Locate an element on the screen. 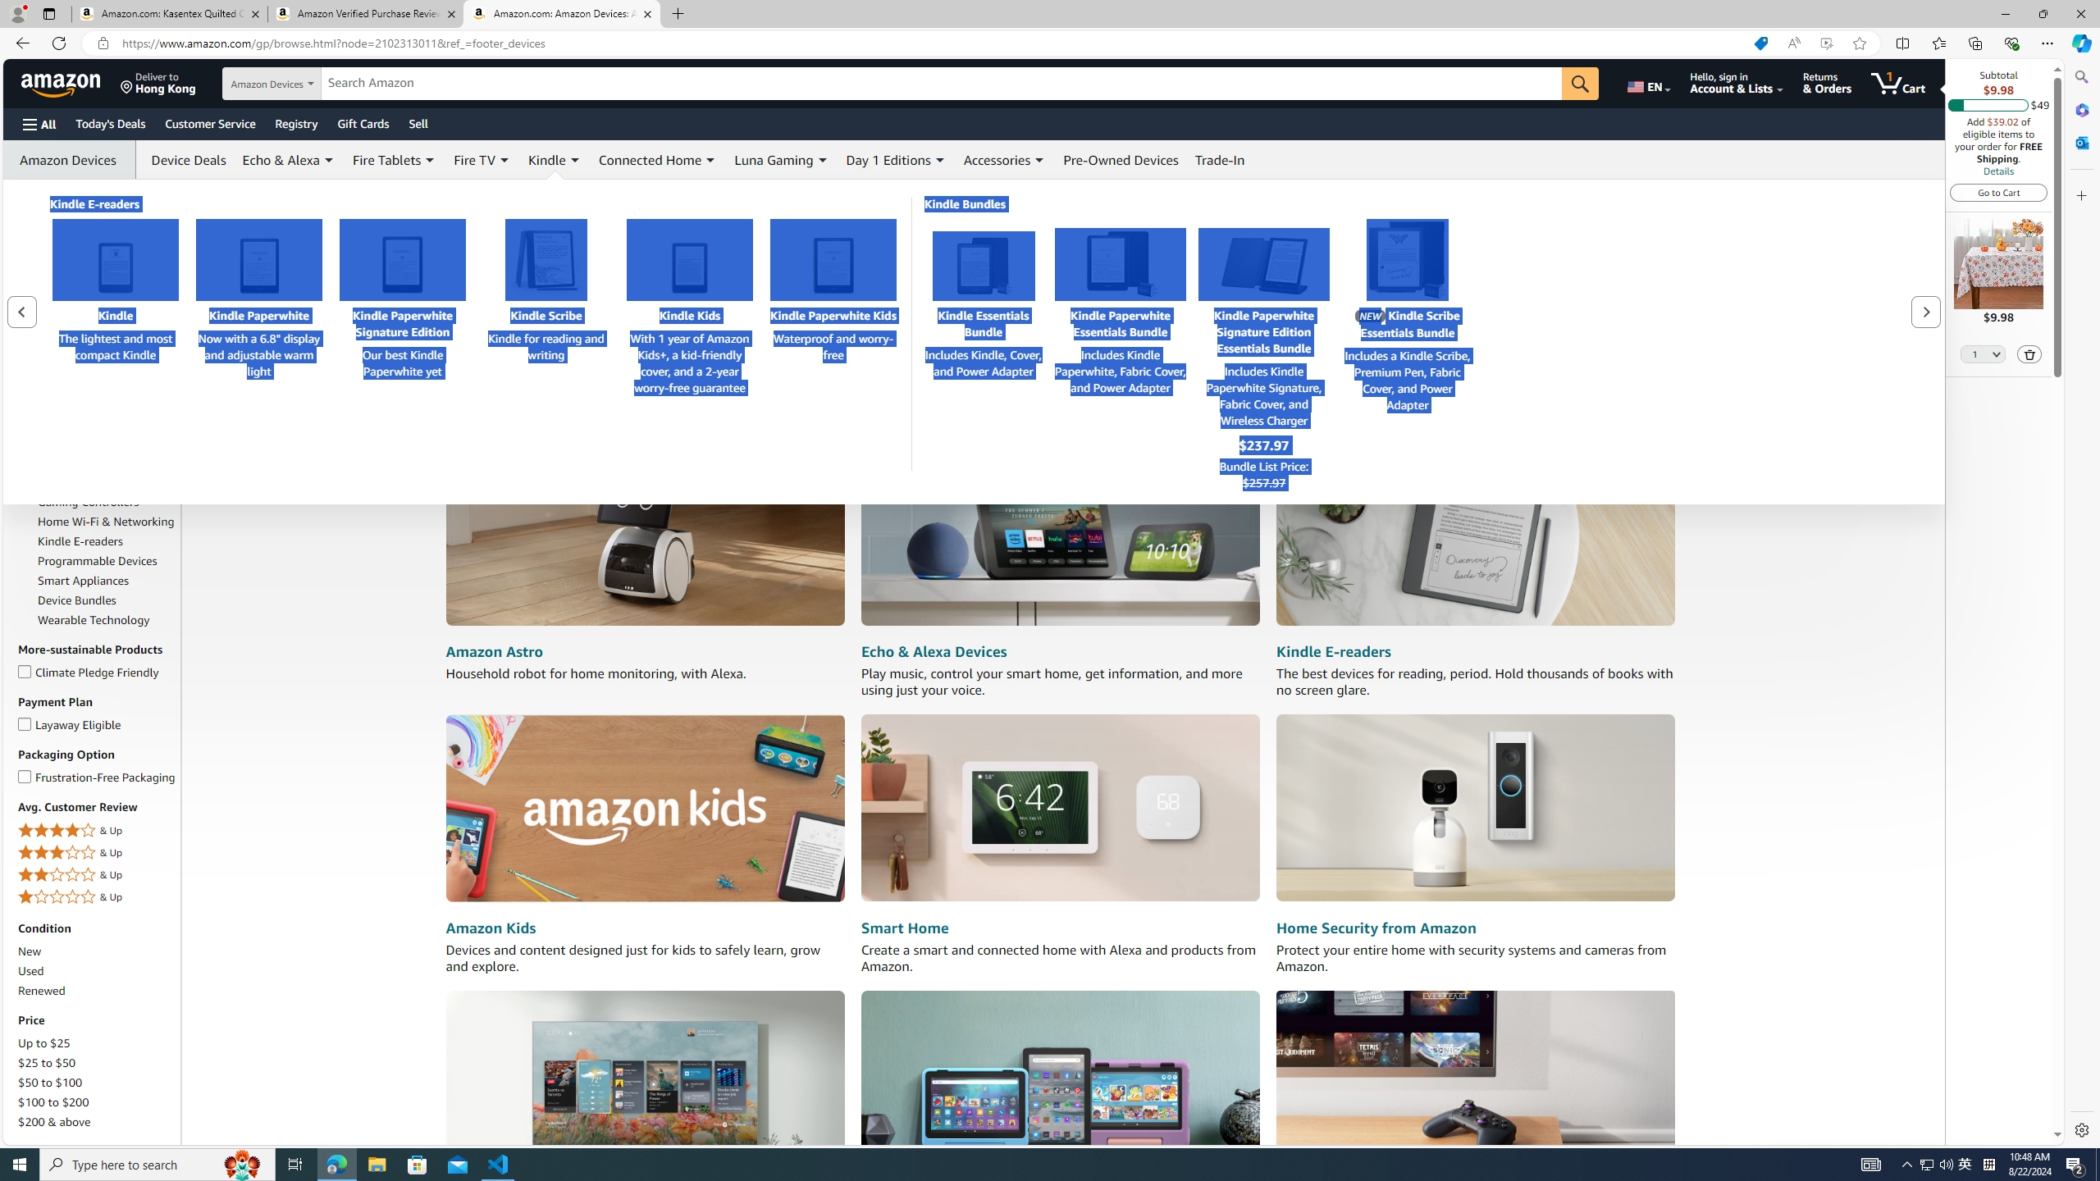 The image size is (2100, 1181). $25 to $50 is located at coordinates (98, 1063).